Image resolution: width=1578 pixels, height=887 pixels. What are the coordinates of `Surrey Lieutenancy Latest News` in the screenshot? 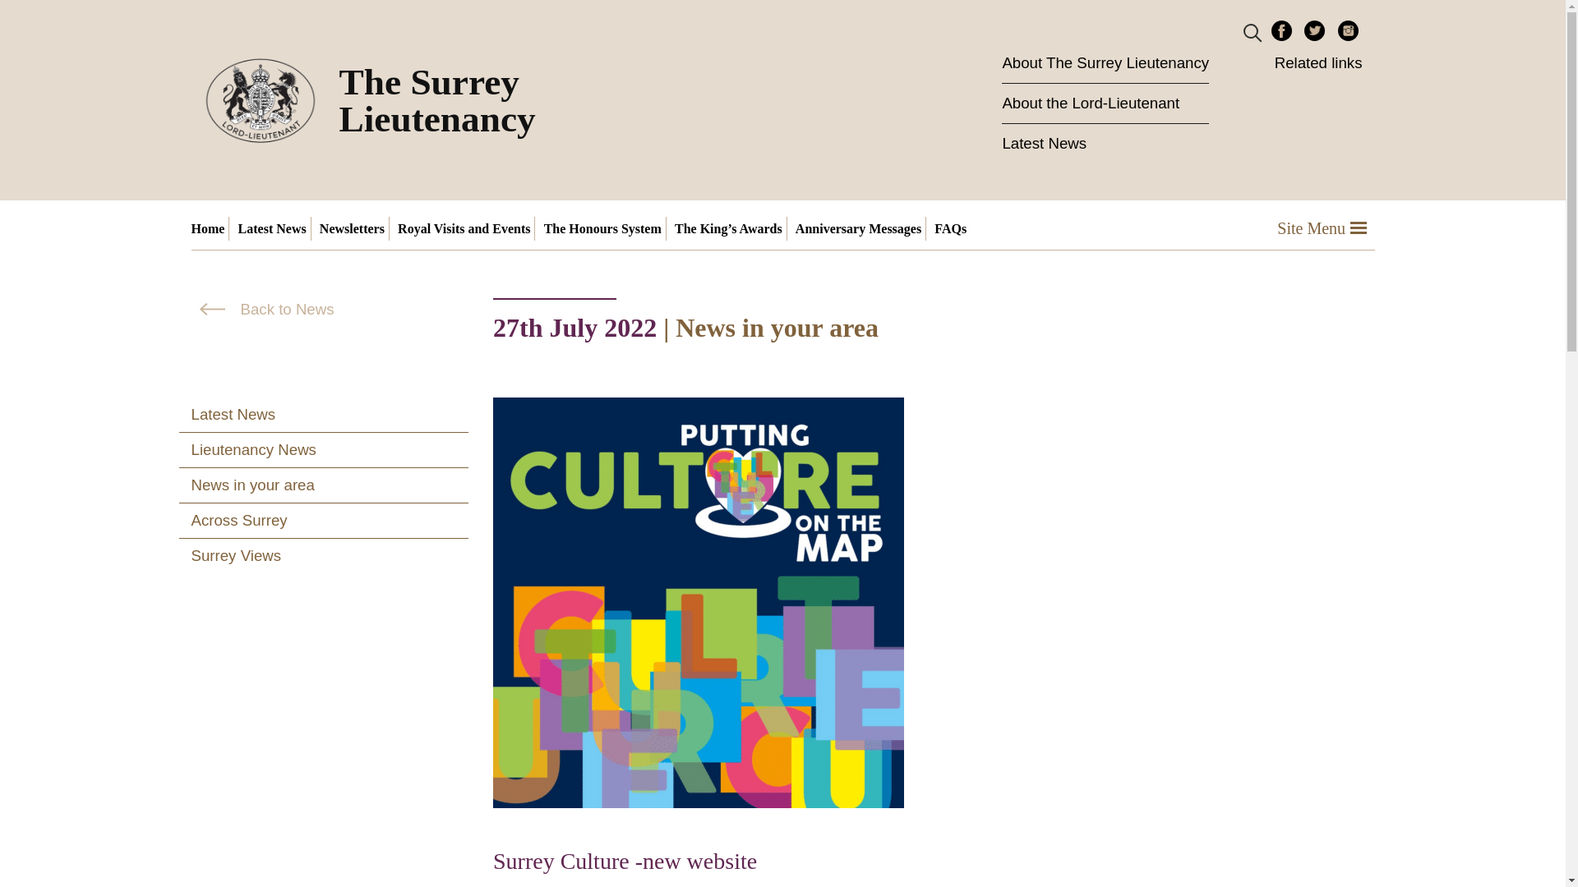 It's located at (1105, 143).